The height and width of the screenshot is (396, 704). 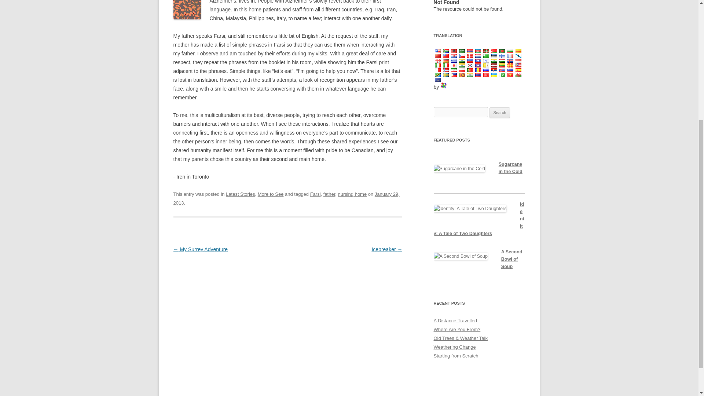 I want to click on Search, so click(x=500, y=113).